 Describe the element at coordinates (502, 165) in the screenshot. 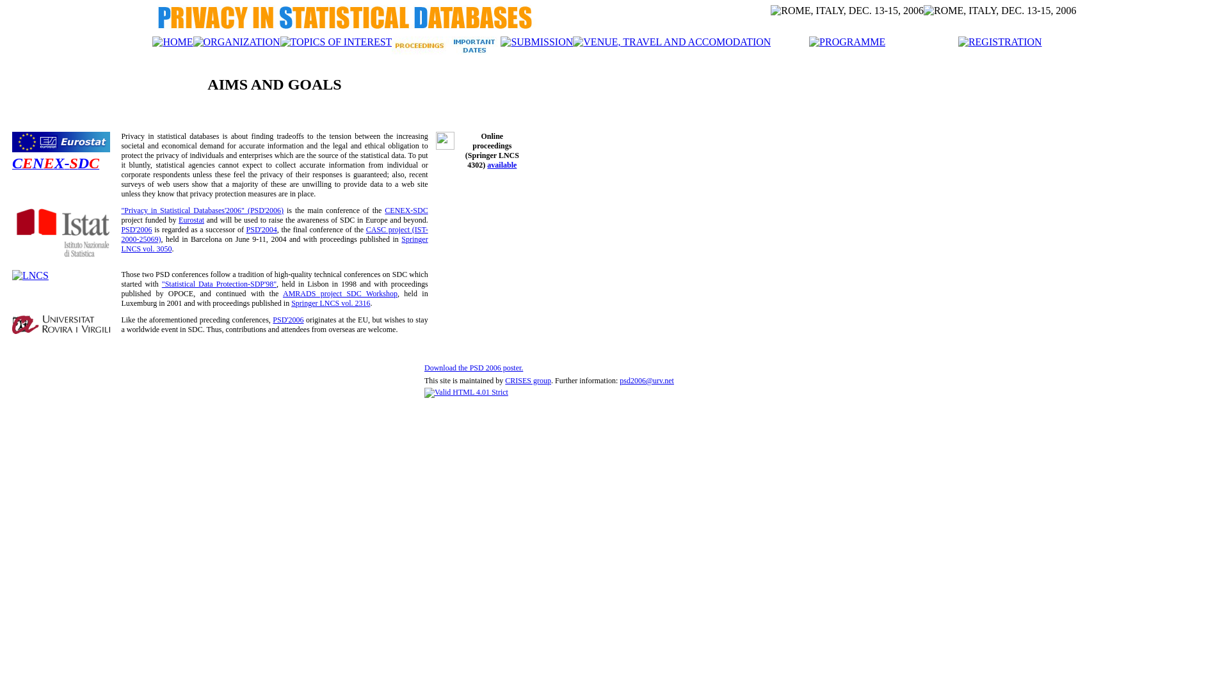

I see `available` at that location.